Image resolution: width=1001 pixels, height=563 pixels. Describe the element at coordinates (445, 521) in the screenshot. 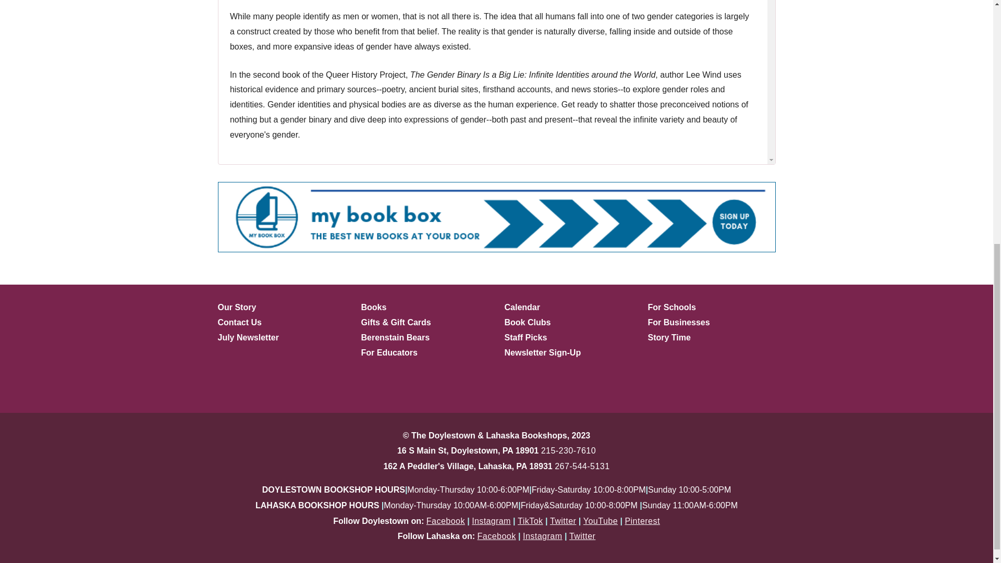

I see `Facebook` at that location.